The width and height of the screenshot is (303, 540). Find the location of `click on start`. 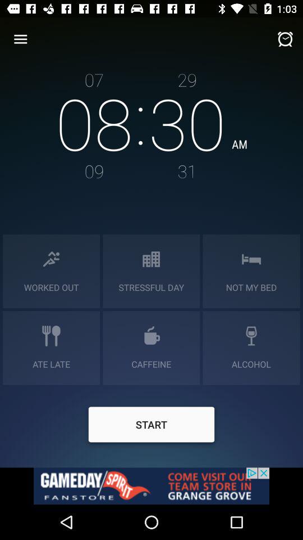

click on start is located at coordinates (151, 426).